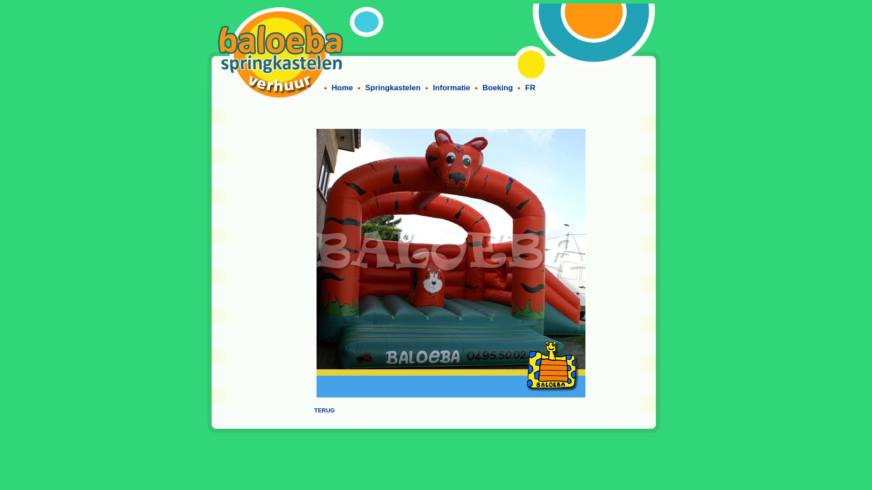 This screenshot has height=490, width=872. I want to click on Home, so click(342, 88).